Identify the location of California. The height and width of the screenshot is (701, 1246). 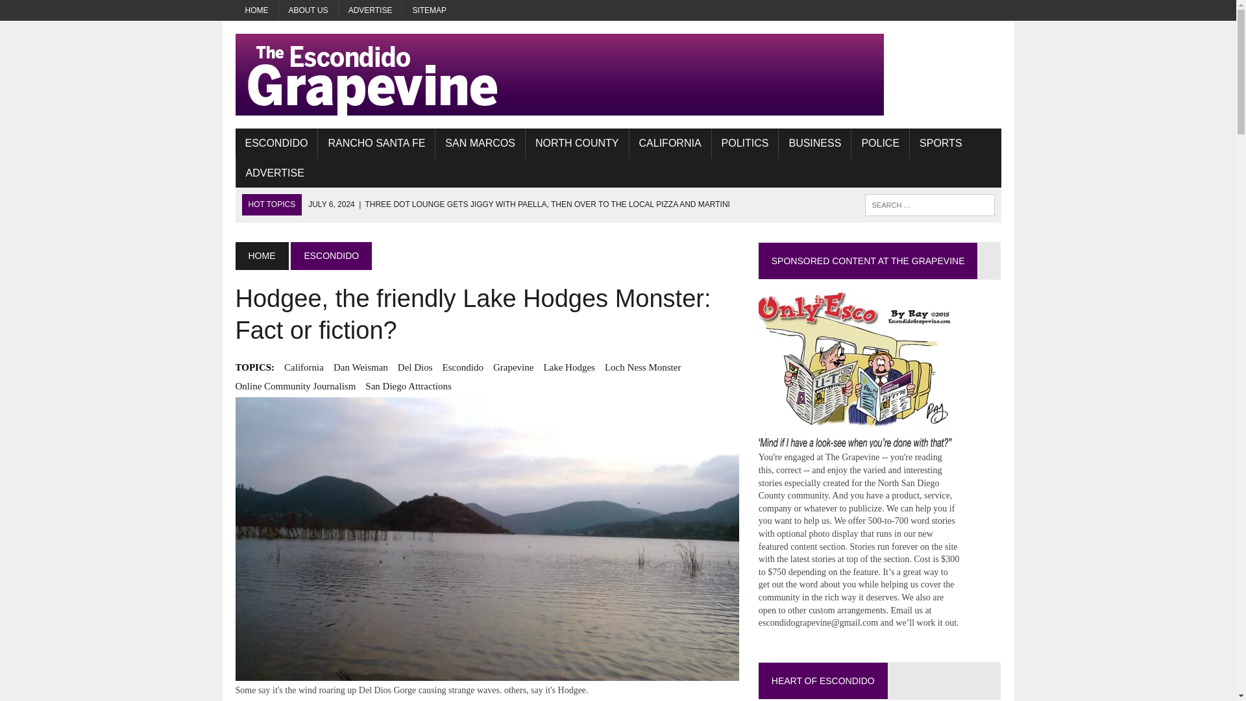
(304, 367).